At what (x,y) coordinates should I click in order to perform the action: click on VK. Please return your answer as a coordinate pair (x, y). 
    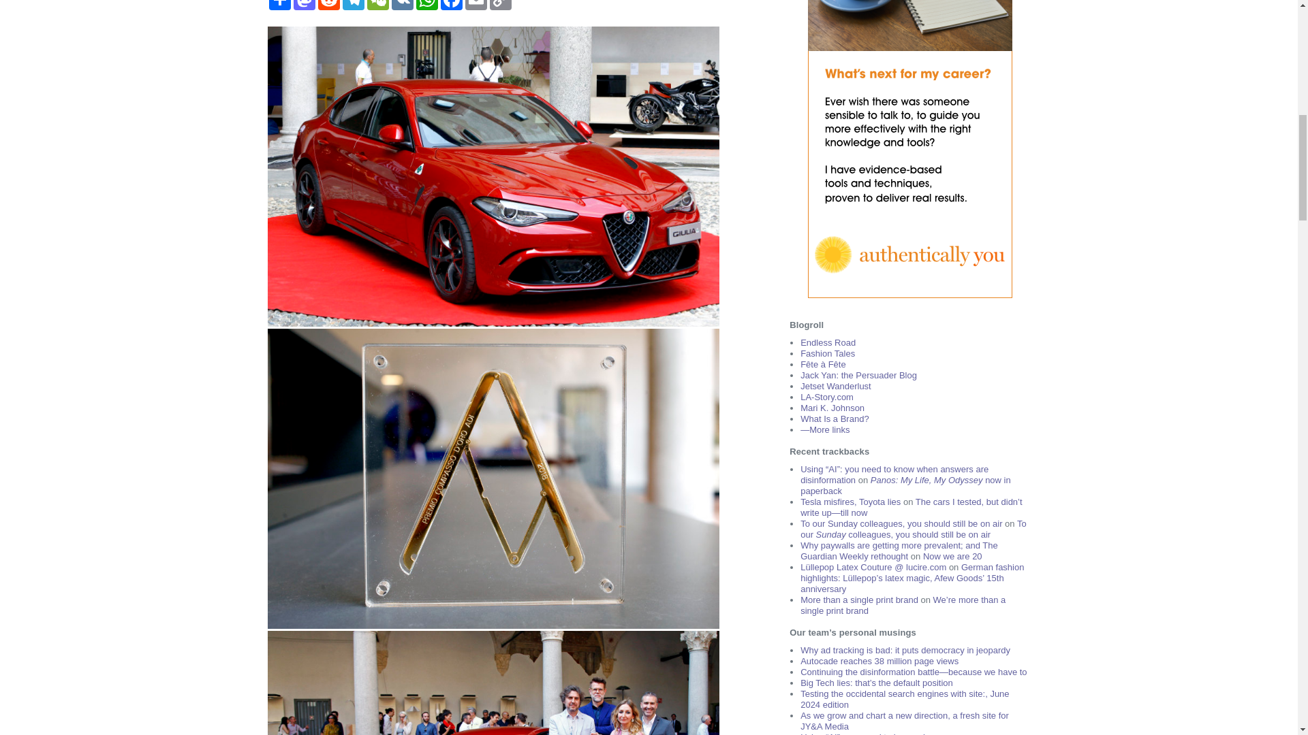
    Looking at the image, I should click on (402, 5).